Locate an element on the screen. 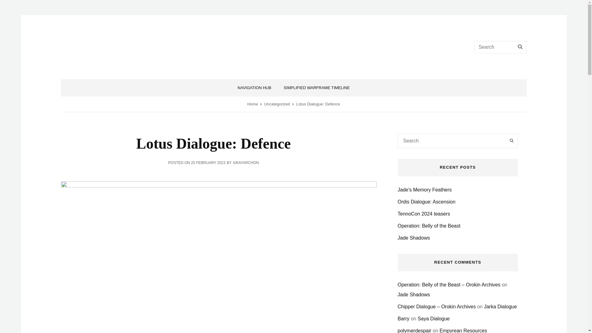  NAVIGATION HUB is located at coordinates (254, 88).